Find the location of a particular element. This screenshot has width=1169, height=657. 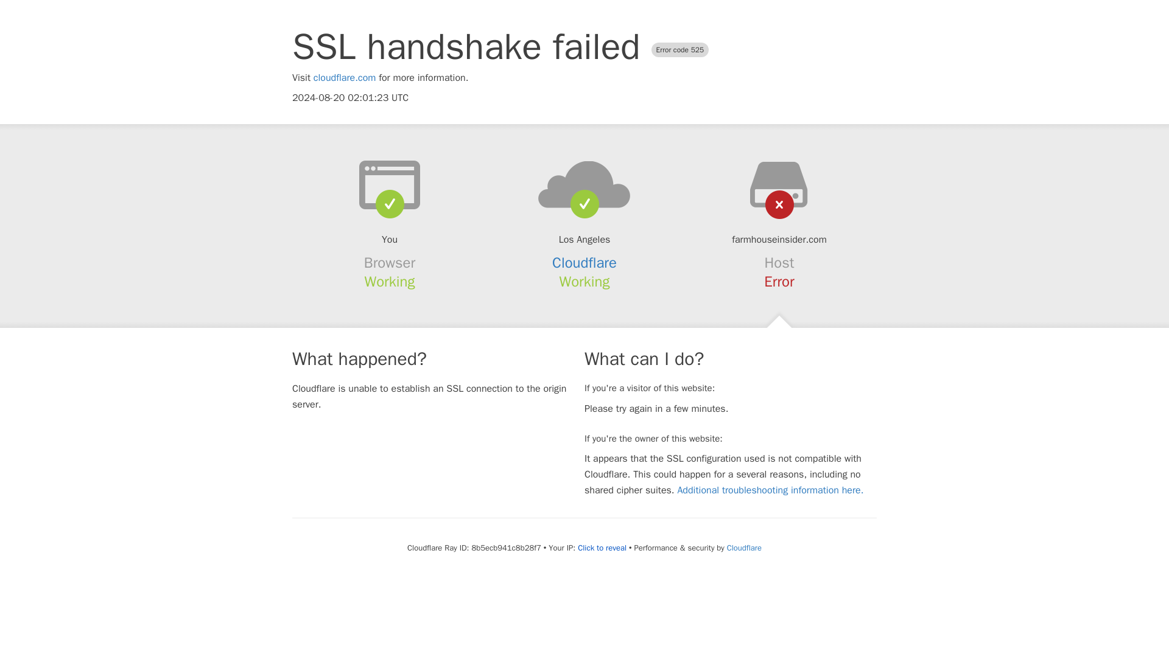

Additional troubleshooting information here. is located at coordinates (770, 490).